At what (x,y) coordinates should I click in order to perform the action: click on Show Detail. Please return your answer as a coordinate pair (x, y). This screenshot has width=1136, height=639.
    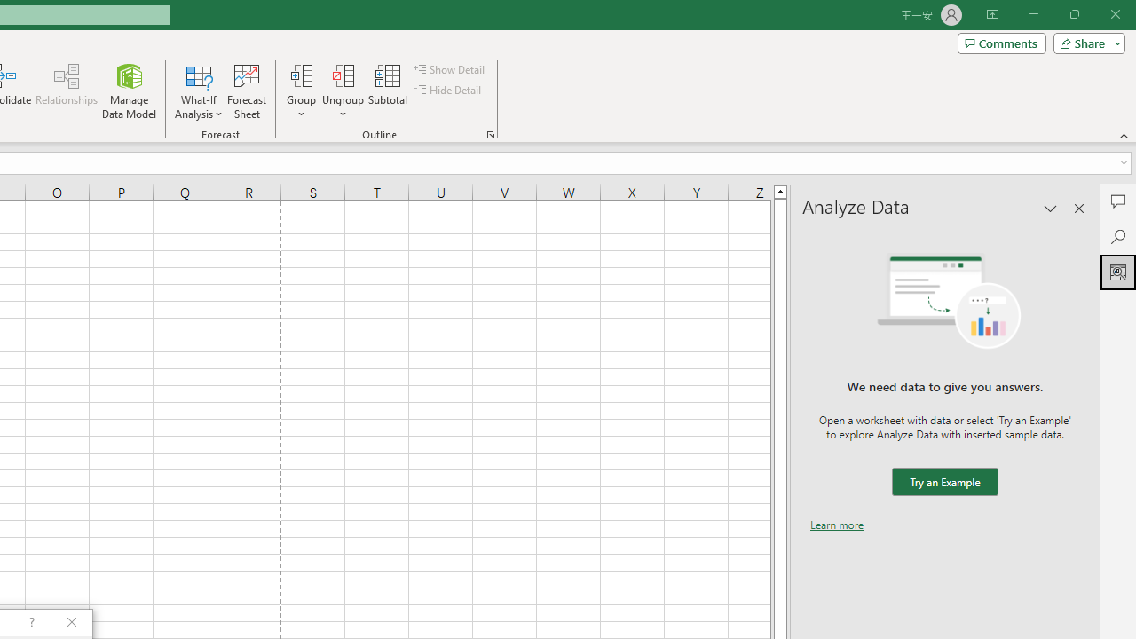
    Looking at the image, I should click on (450, 69).